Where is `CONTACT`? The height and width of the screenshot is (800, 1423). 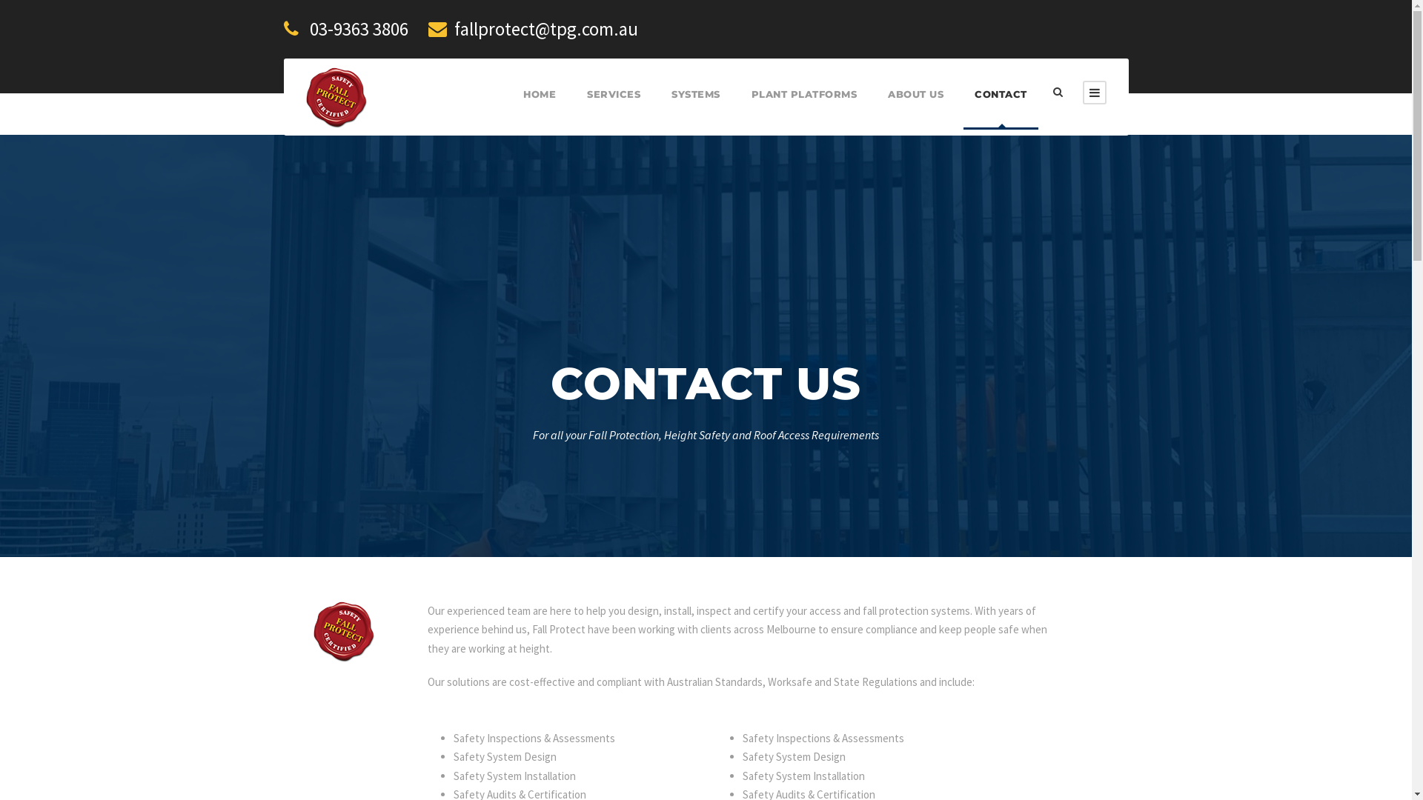 CONTACT is located at coordinates (1001, 108).